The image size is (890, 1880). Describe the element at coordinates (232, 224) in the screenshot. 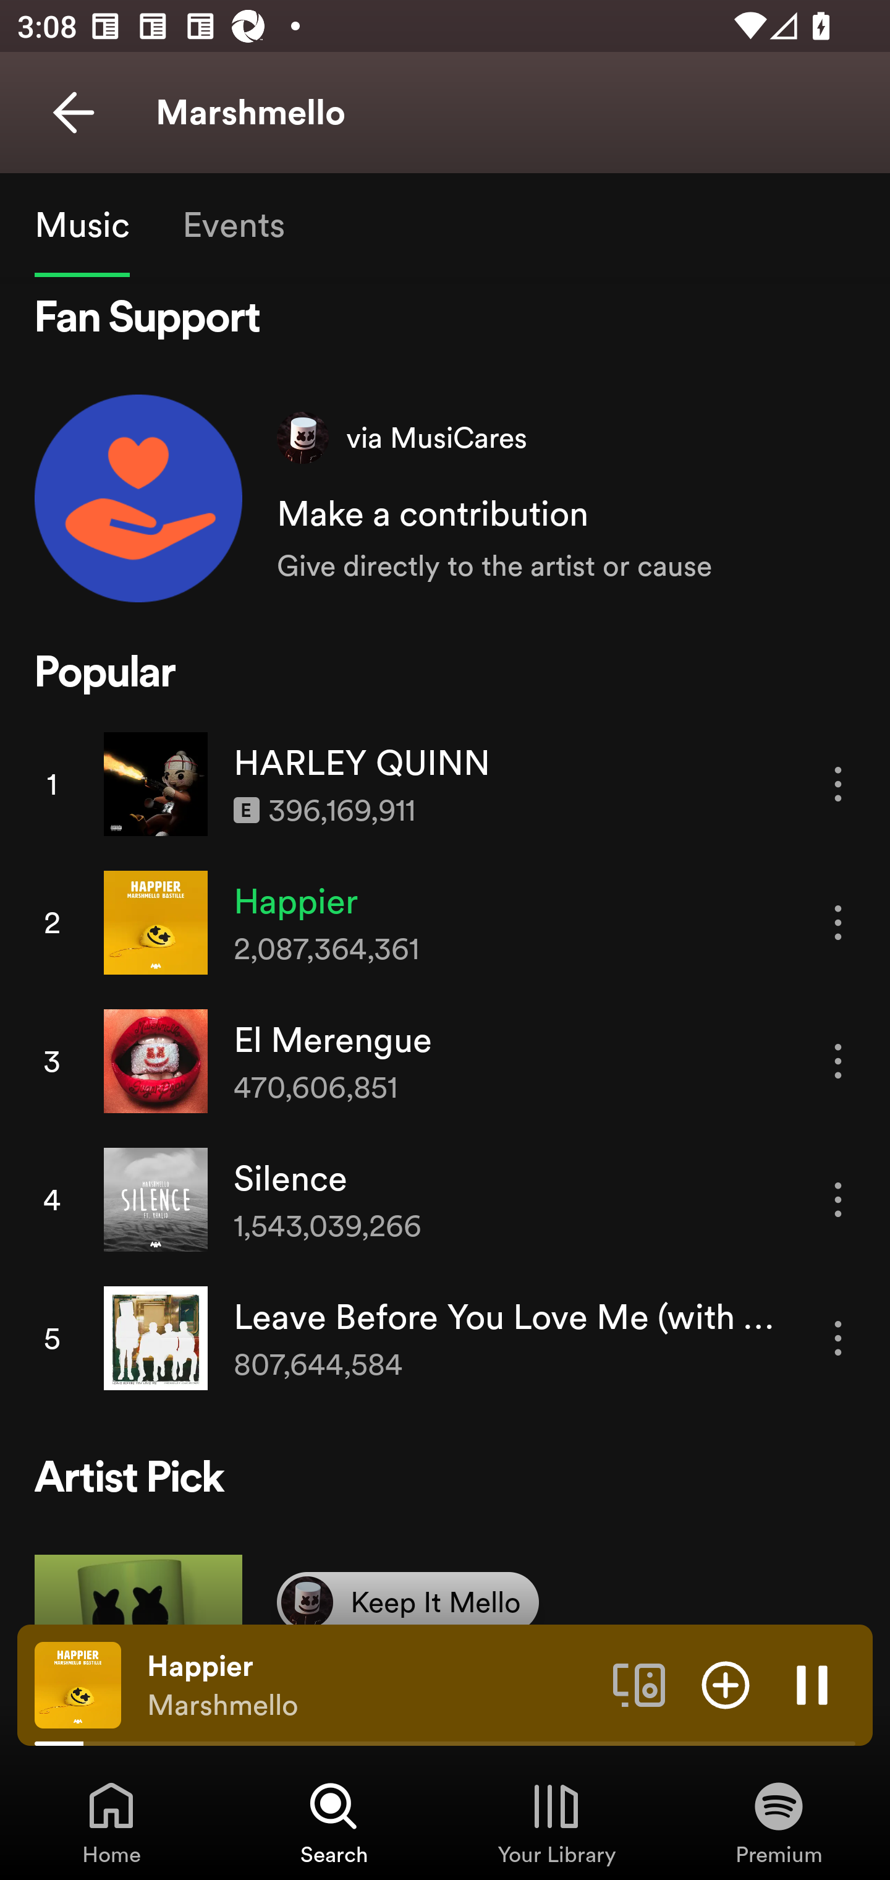

I see `Events` at that location.